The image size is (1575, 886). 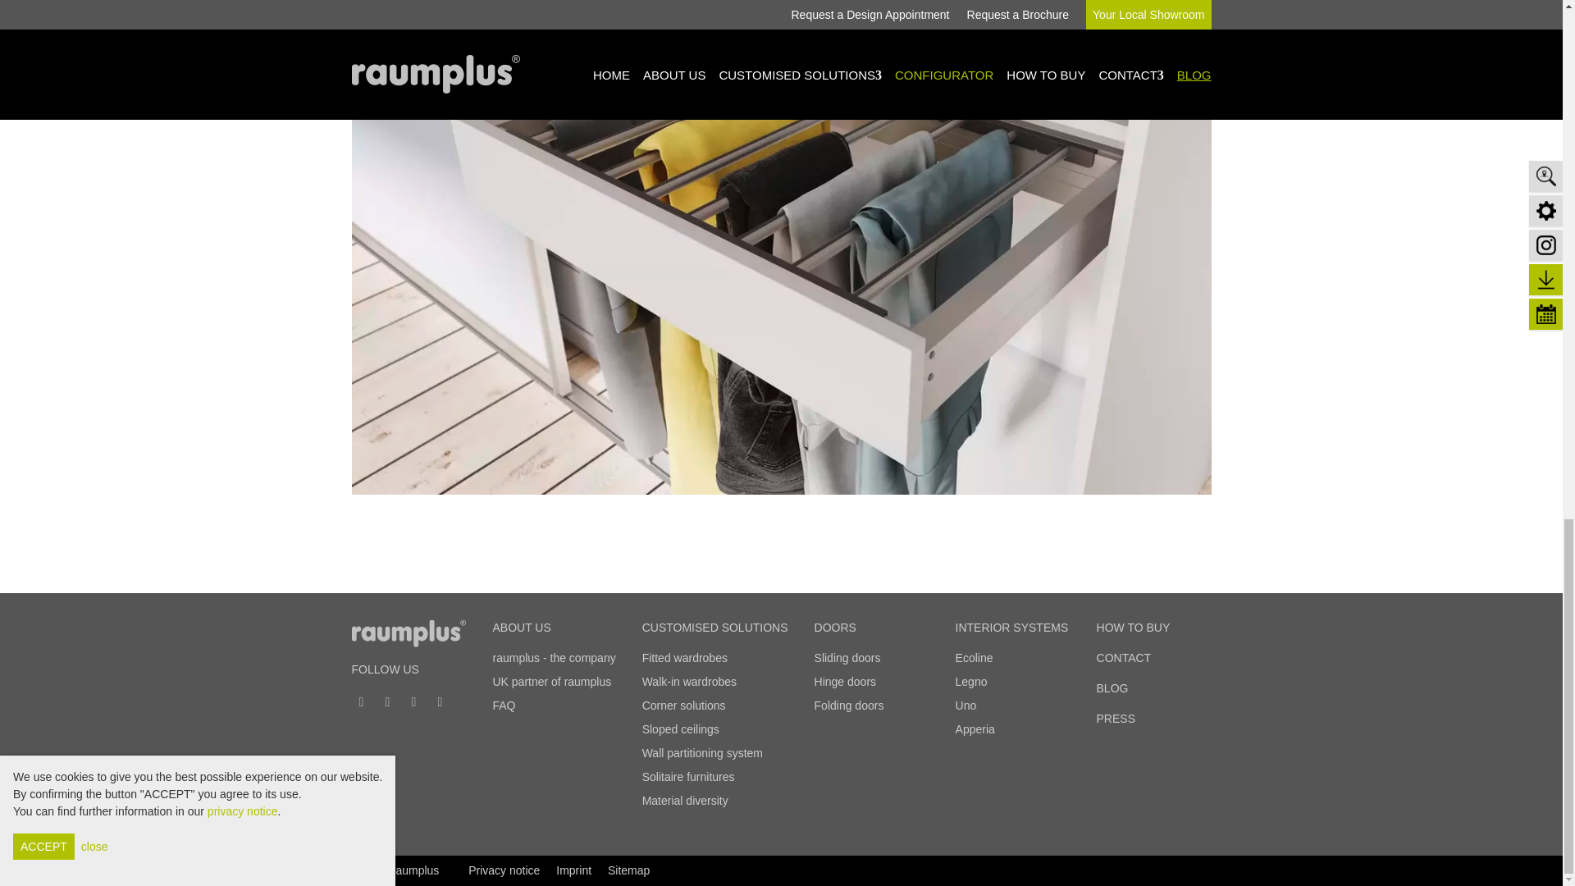 What do you see at coordinates (681, 729) in the screenshot?
I see `Sloped ceilings` at bounding box center [681, 729].